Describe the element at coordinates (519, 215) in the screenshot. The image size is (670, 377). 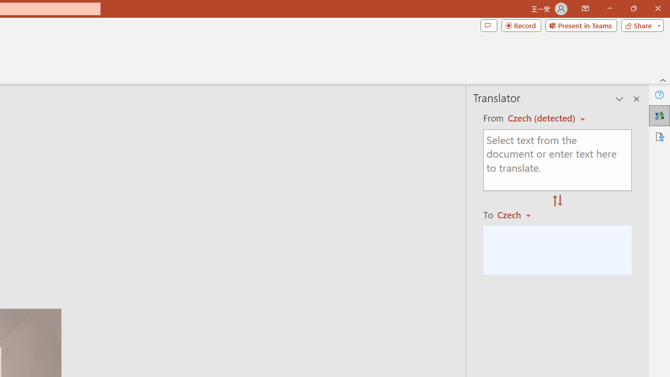
I see `Czech` at that location.